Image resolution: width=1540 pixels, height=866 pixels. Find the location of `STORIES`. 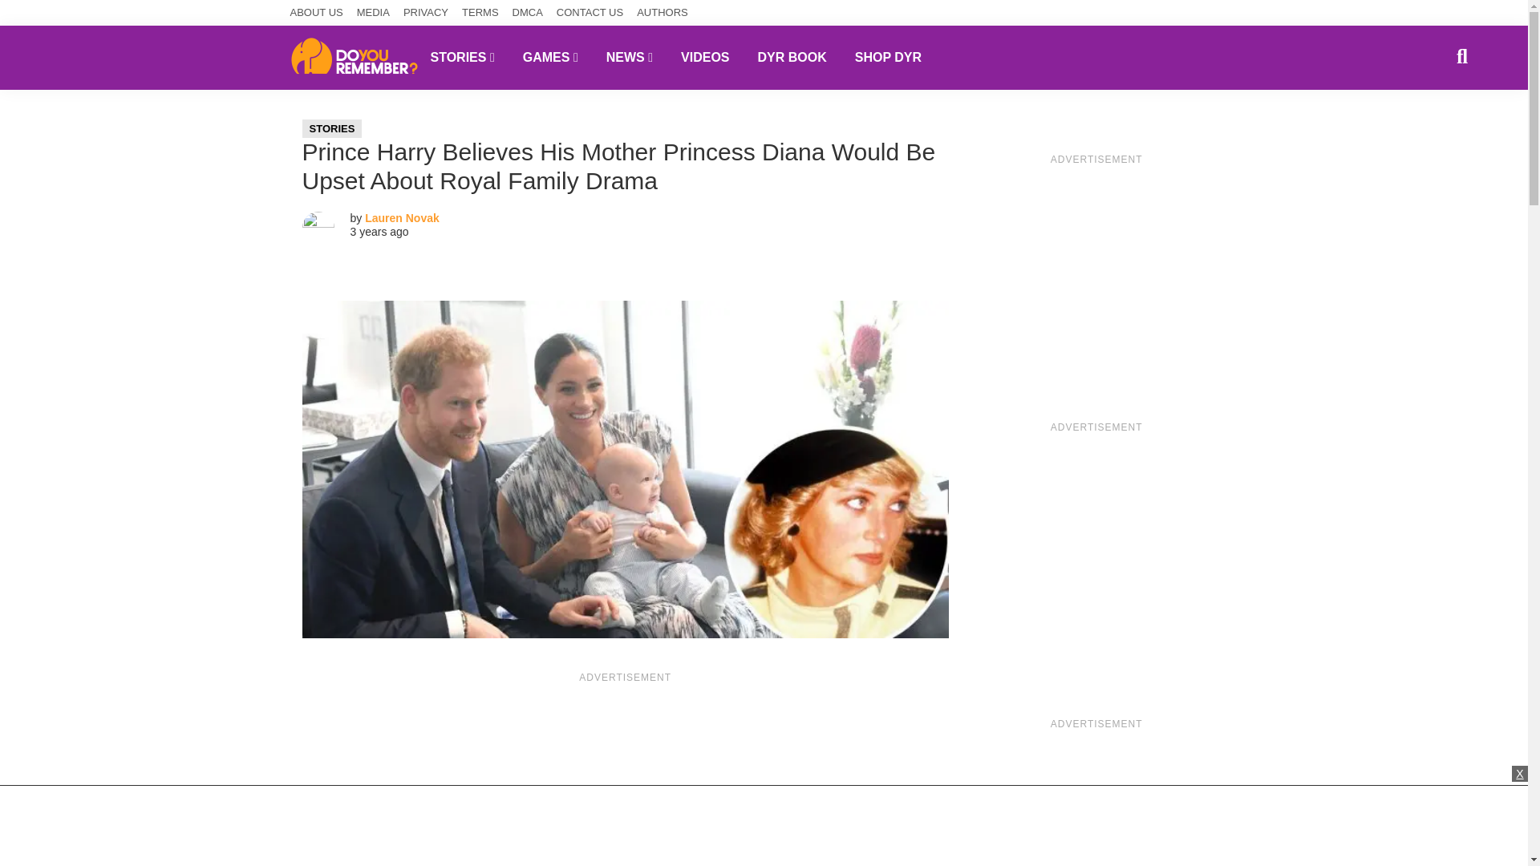

STORIES is located at coordinates (332, 128).